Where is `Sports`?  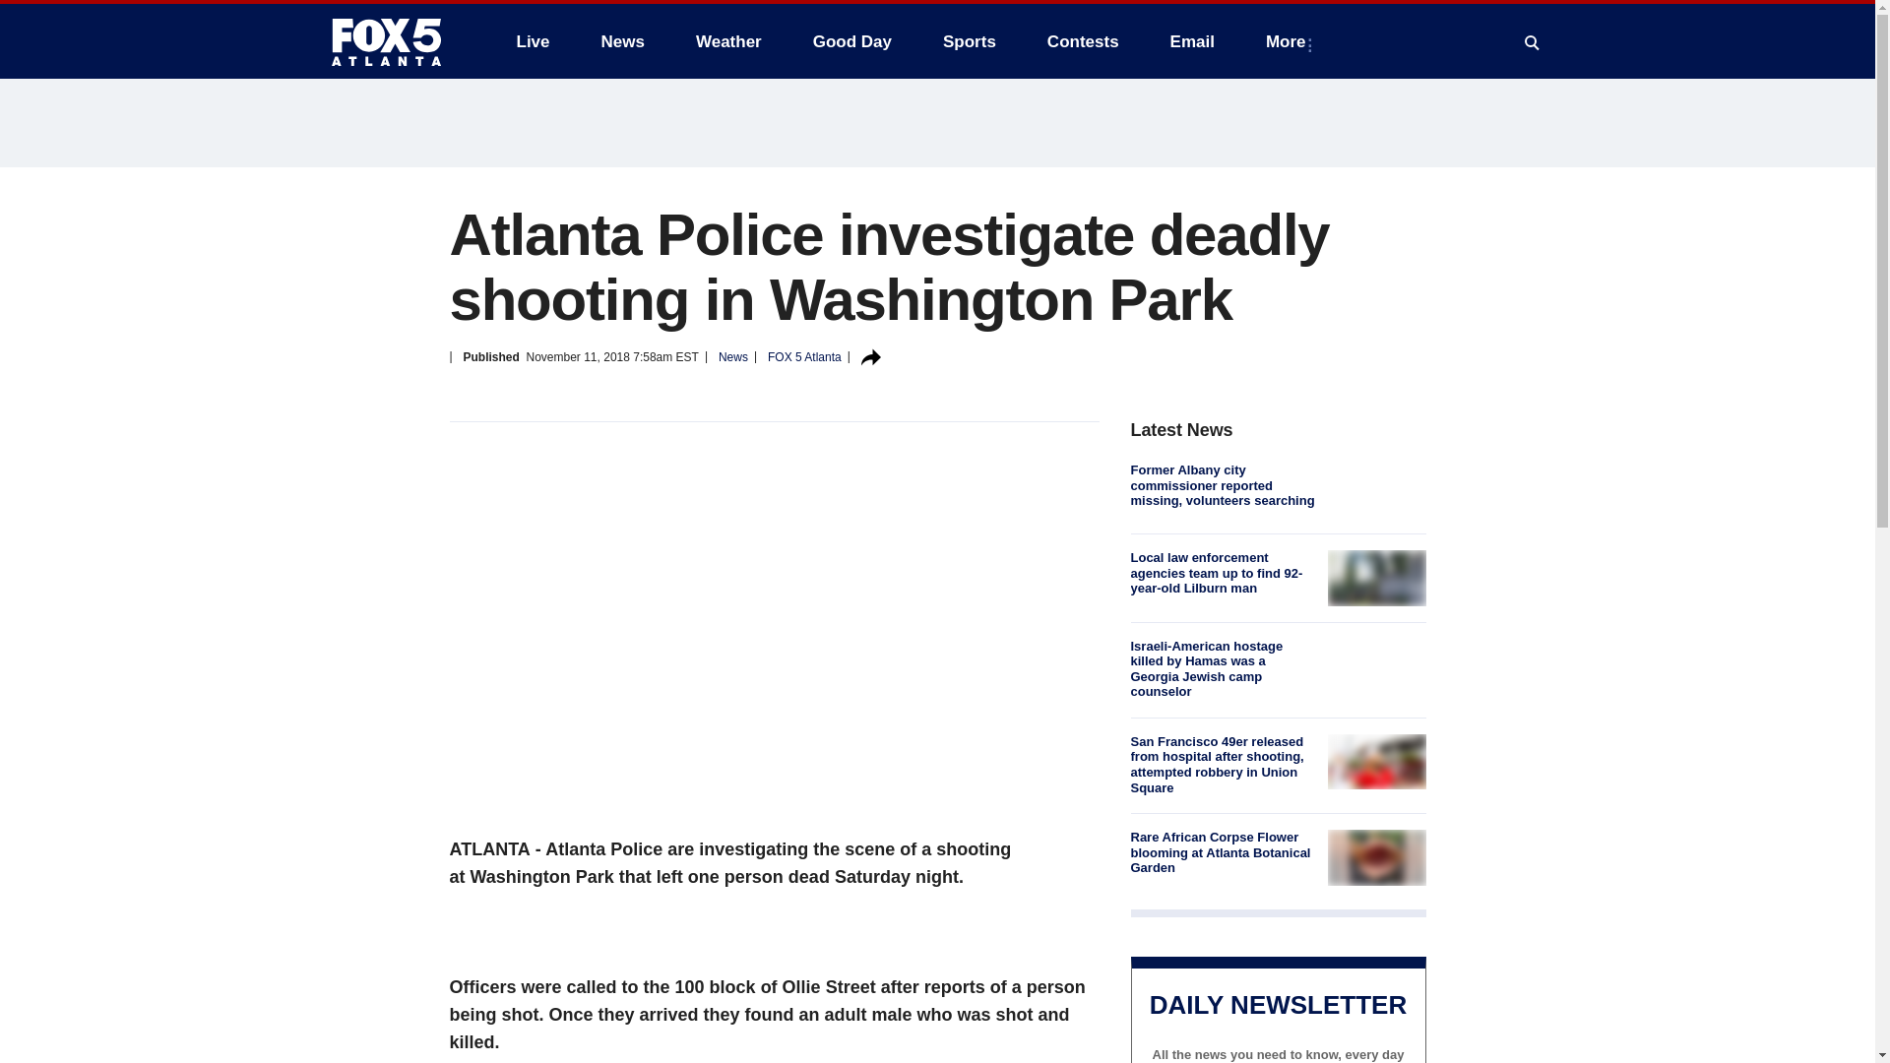 Sports is located at coordinates (969, 41).